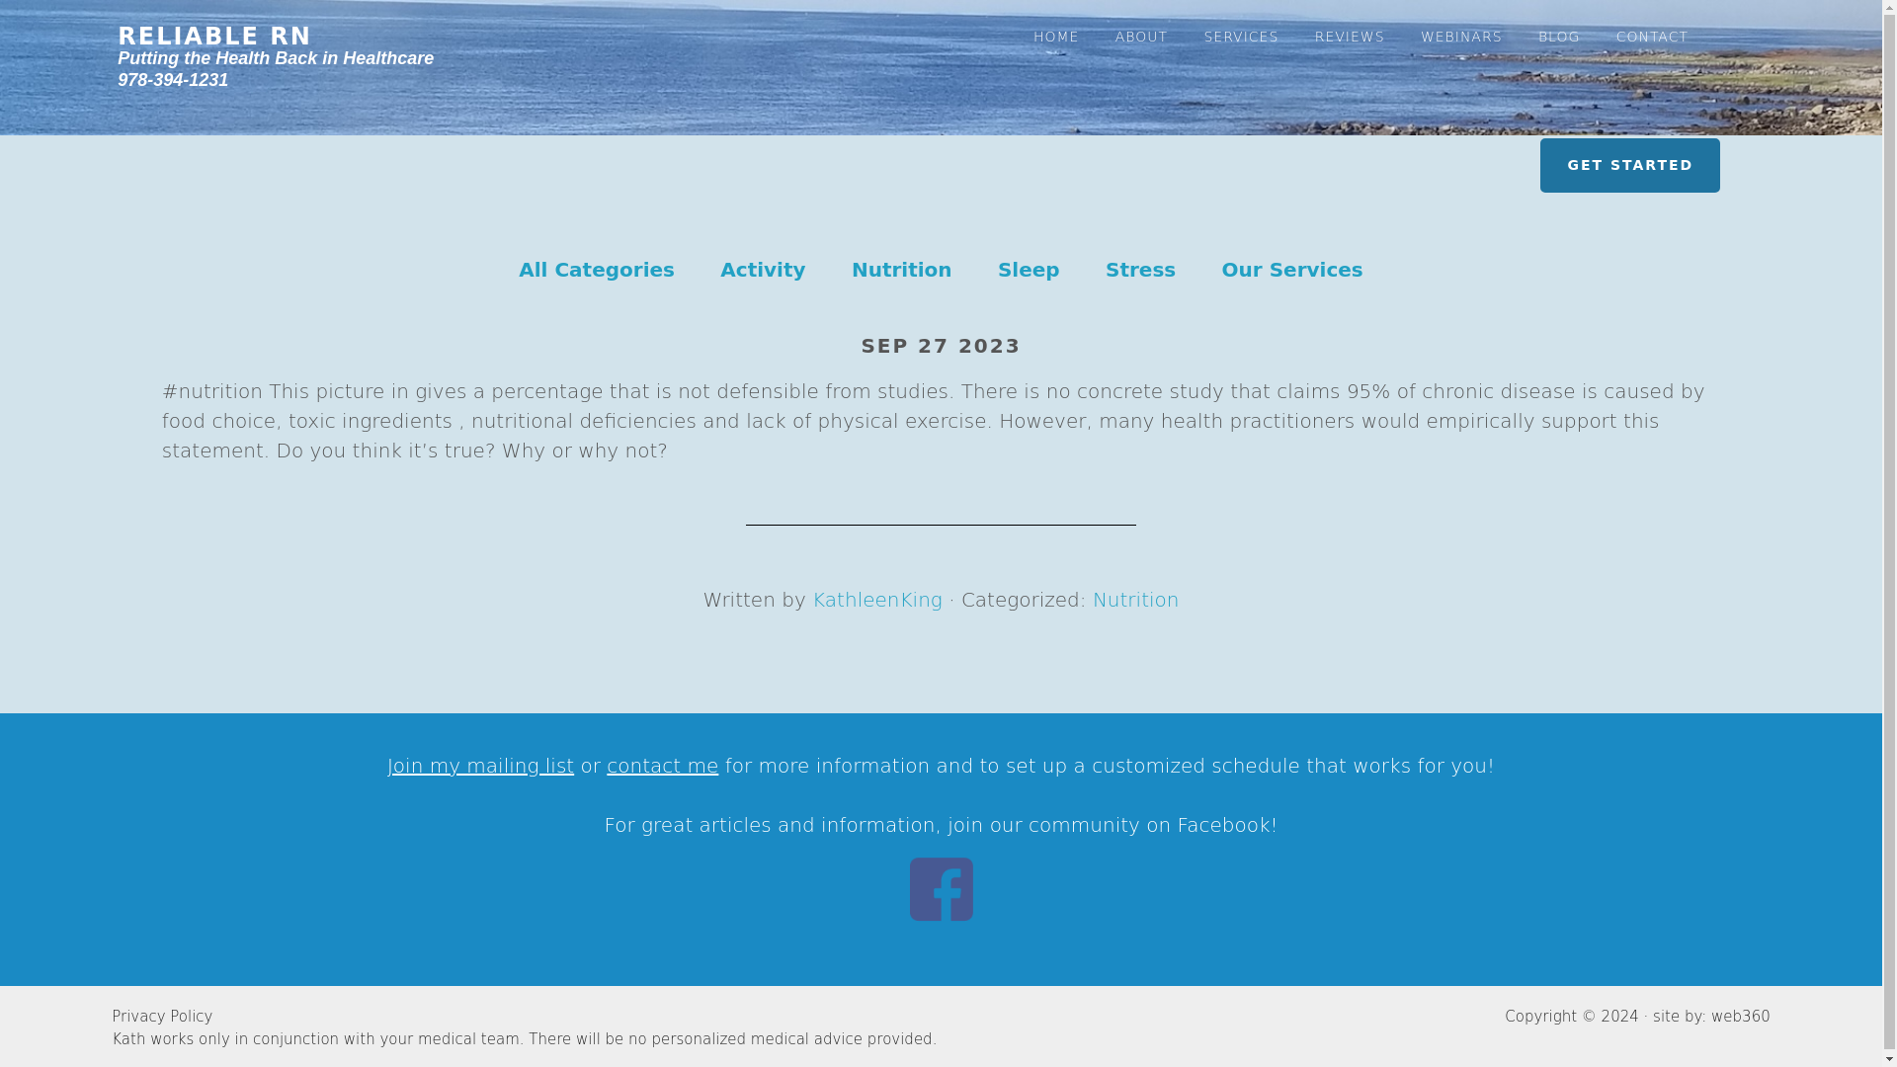  What do you see at coordinates (763, 270) in the screenshot?
I see `Activity` at bounding box center [763, 270].